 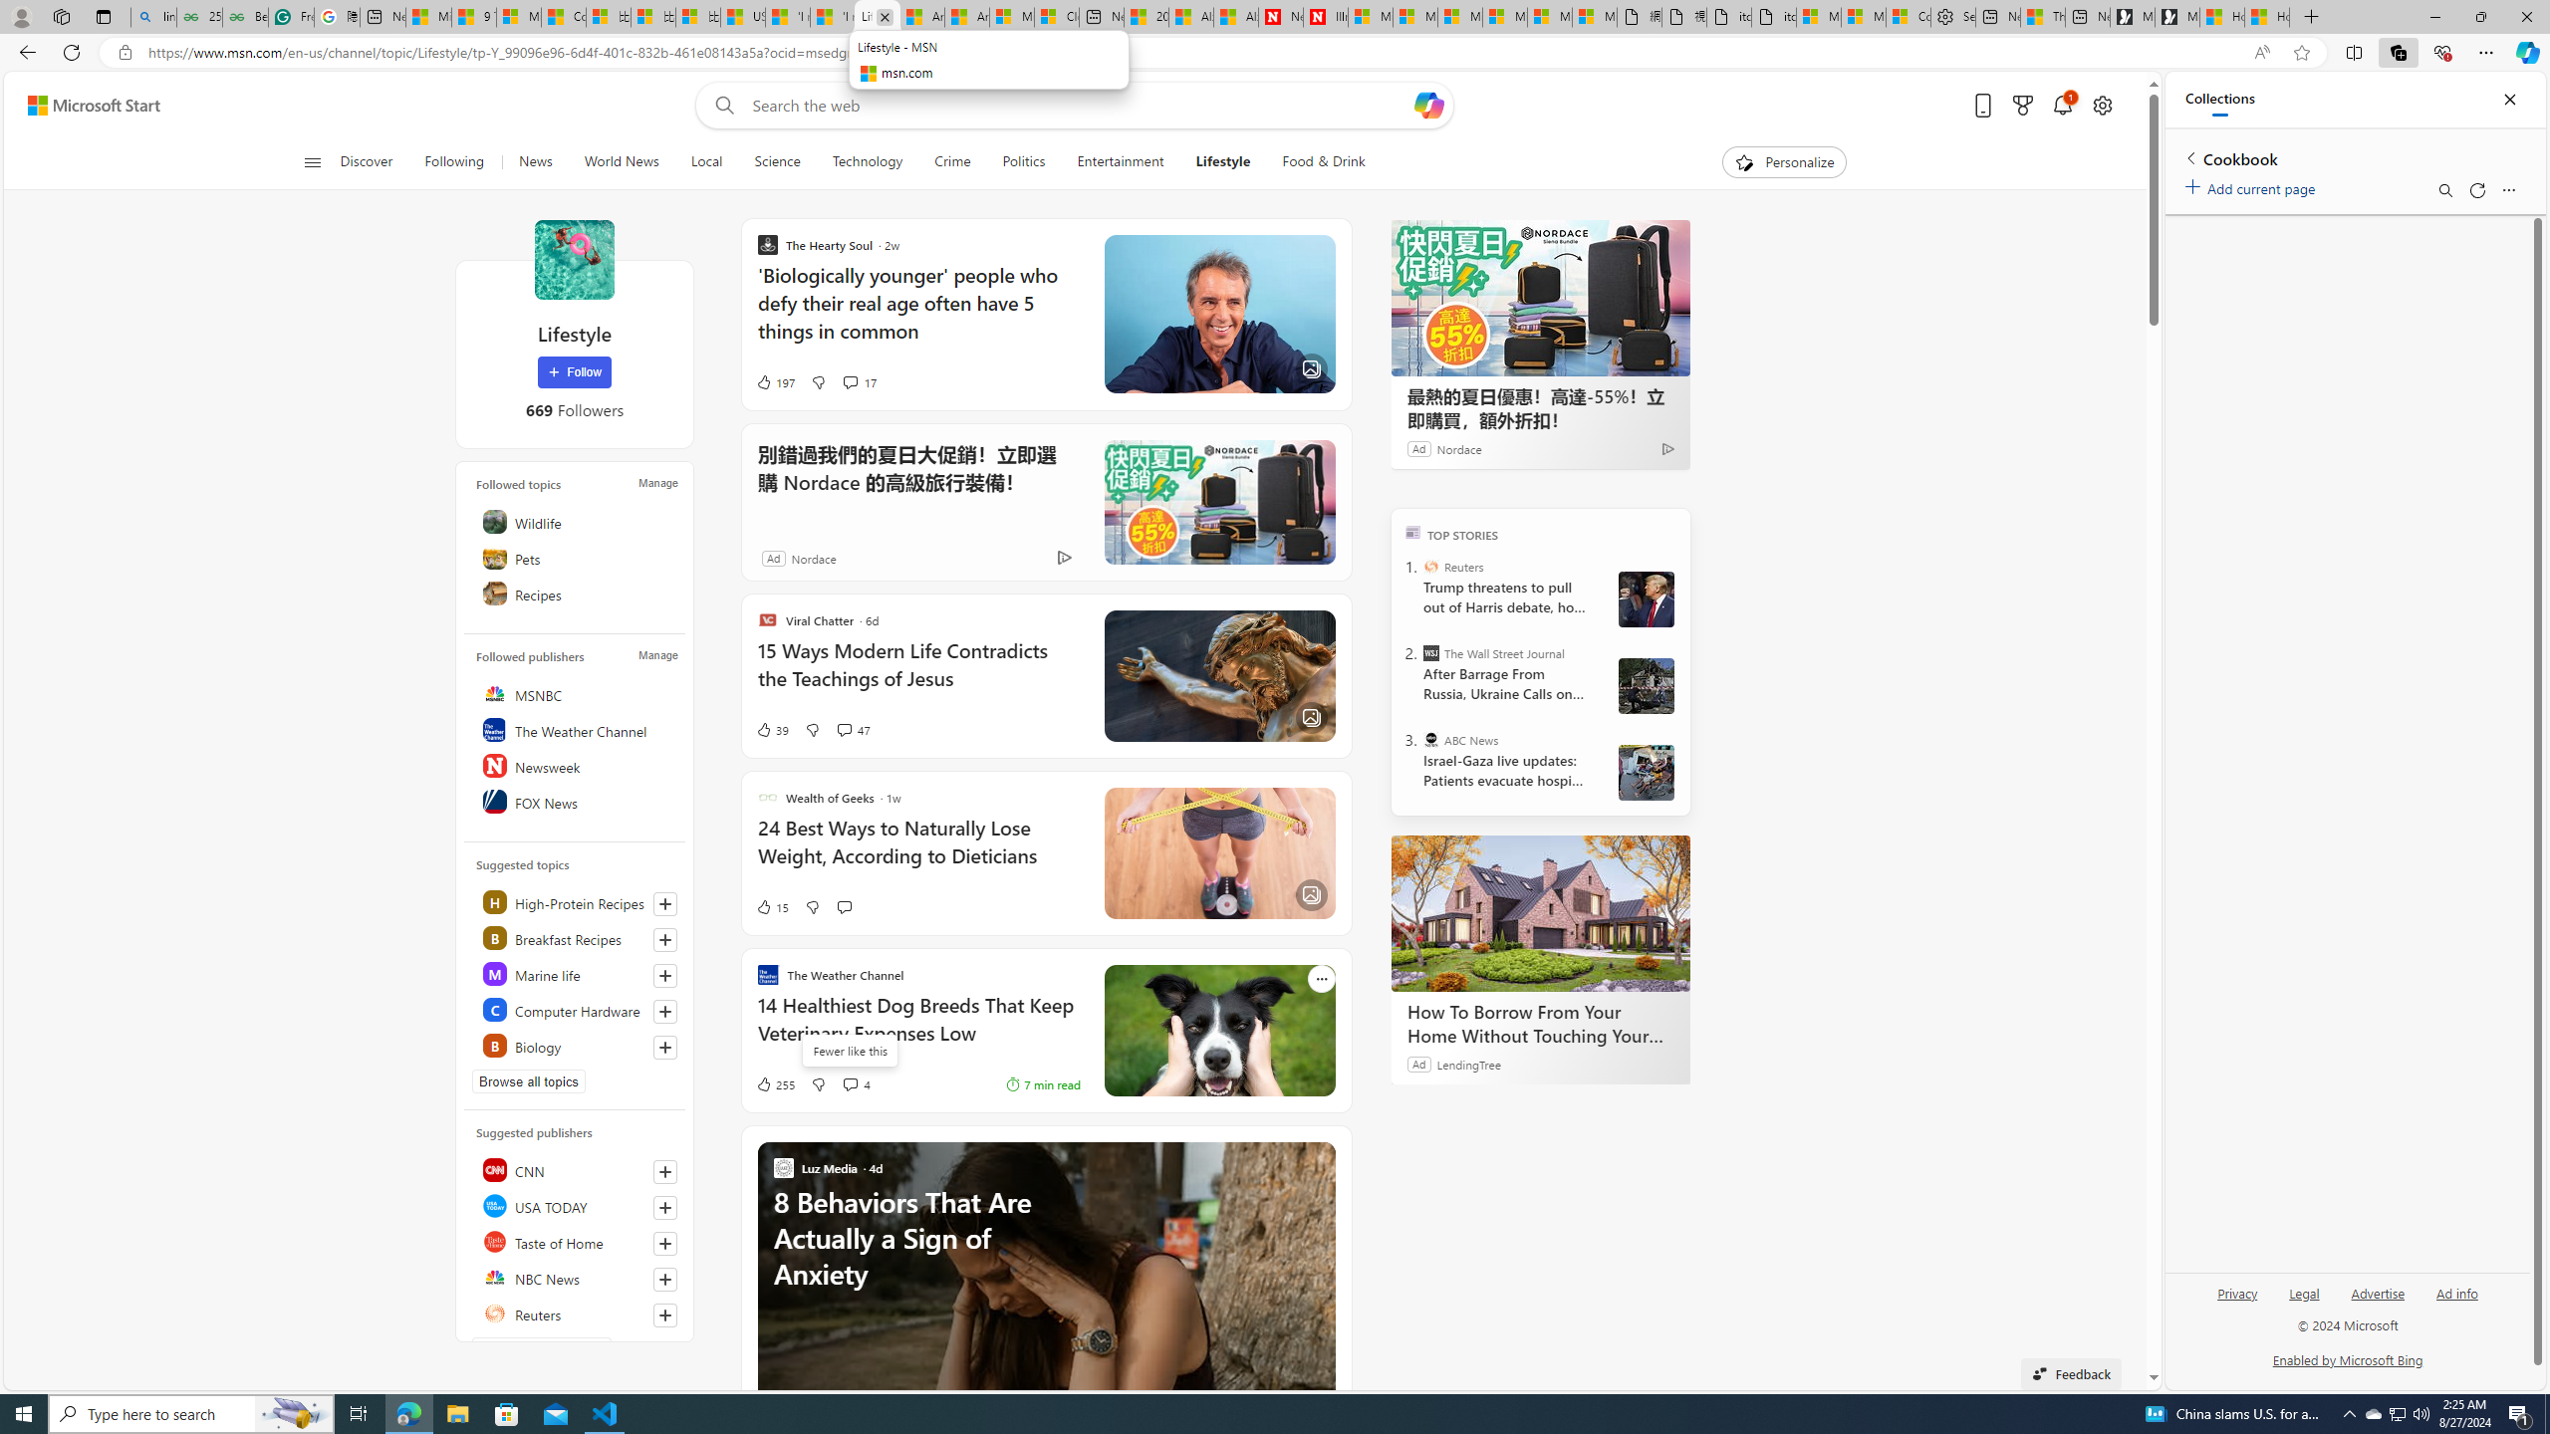 What do you see at coordinates (2022, 106) in the screenshot?
I see `Microsoft rewards` at bounding box center [2022, 106].